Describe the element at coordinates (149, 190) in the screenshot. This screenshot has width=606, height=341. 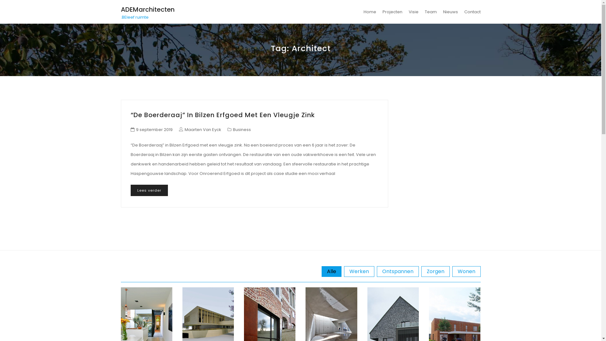
I see `Lees verder` at that location.